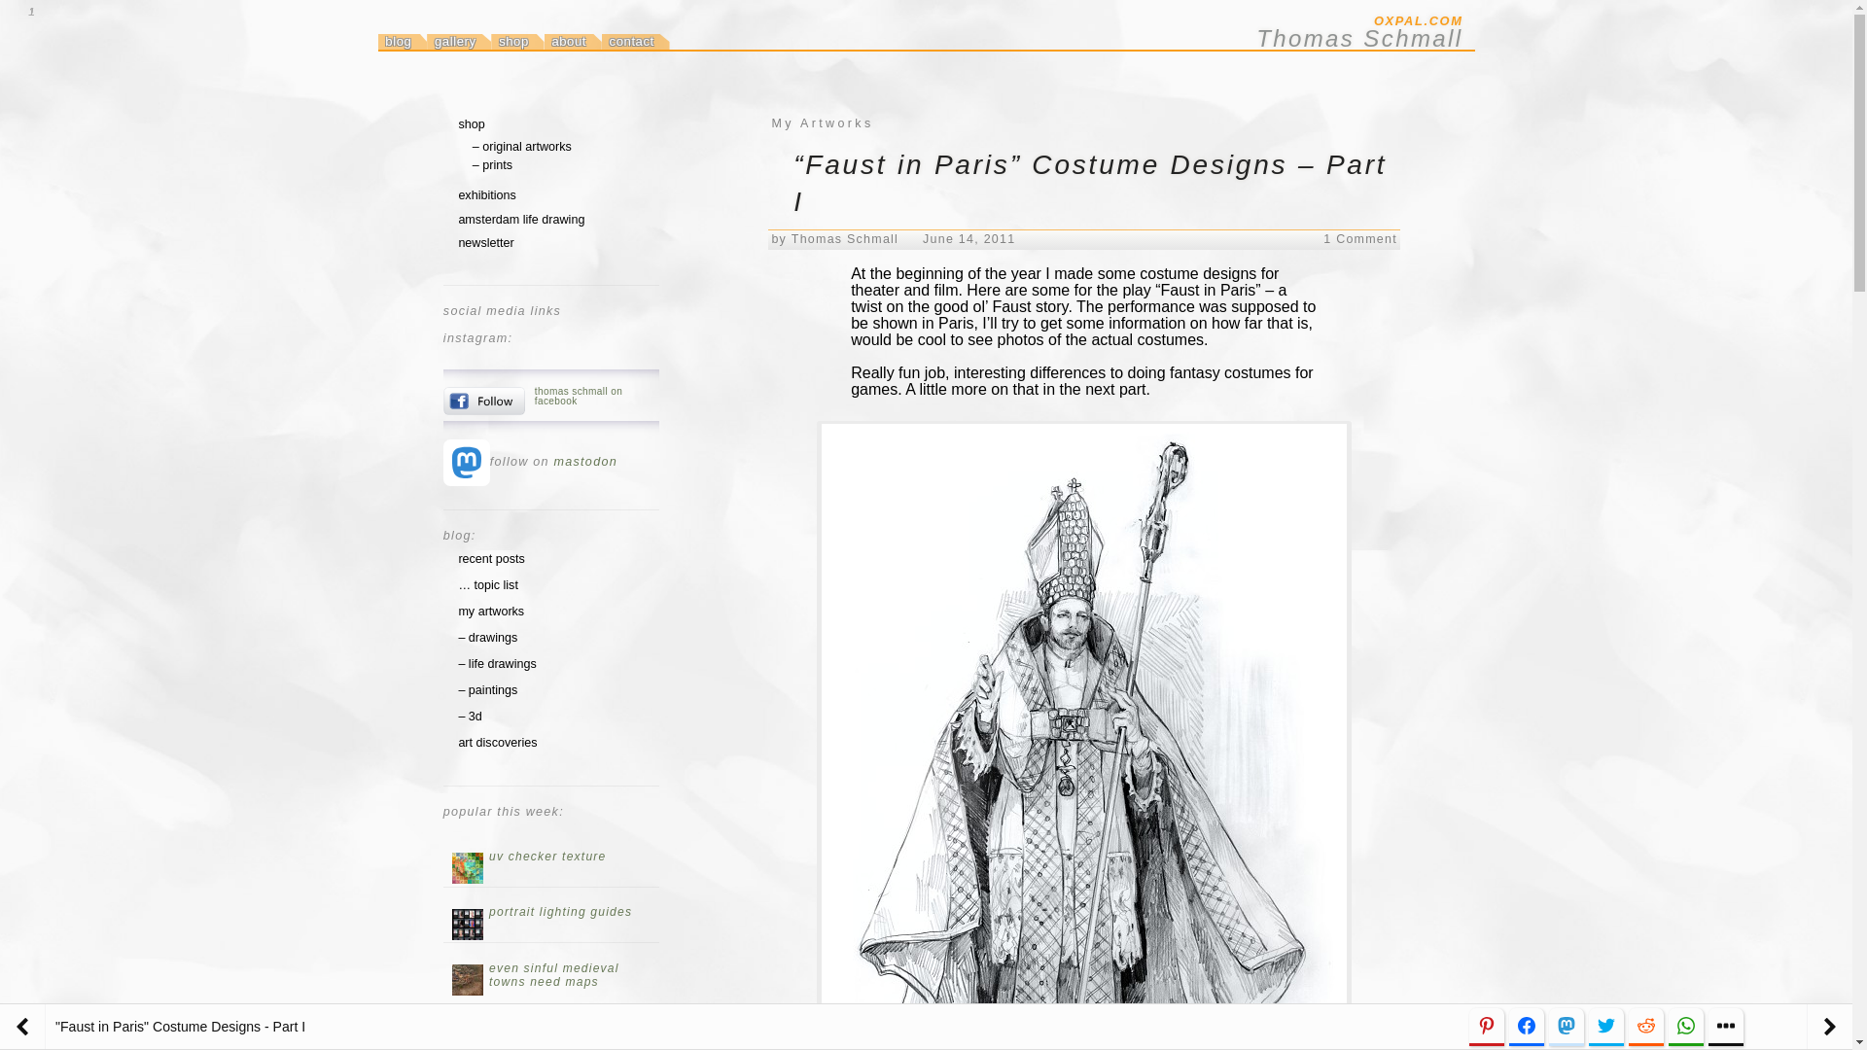  I want to click on Blog Posts with Drawings, so click(486, 638).